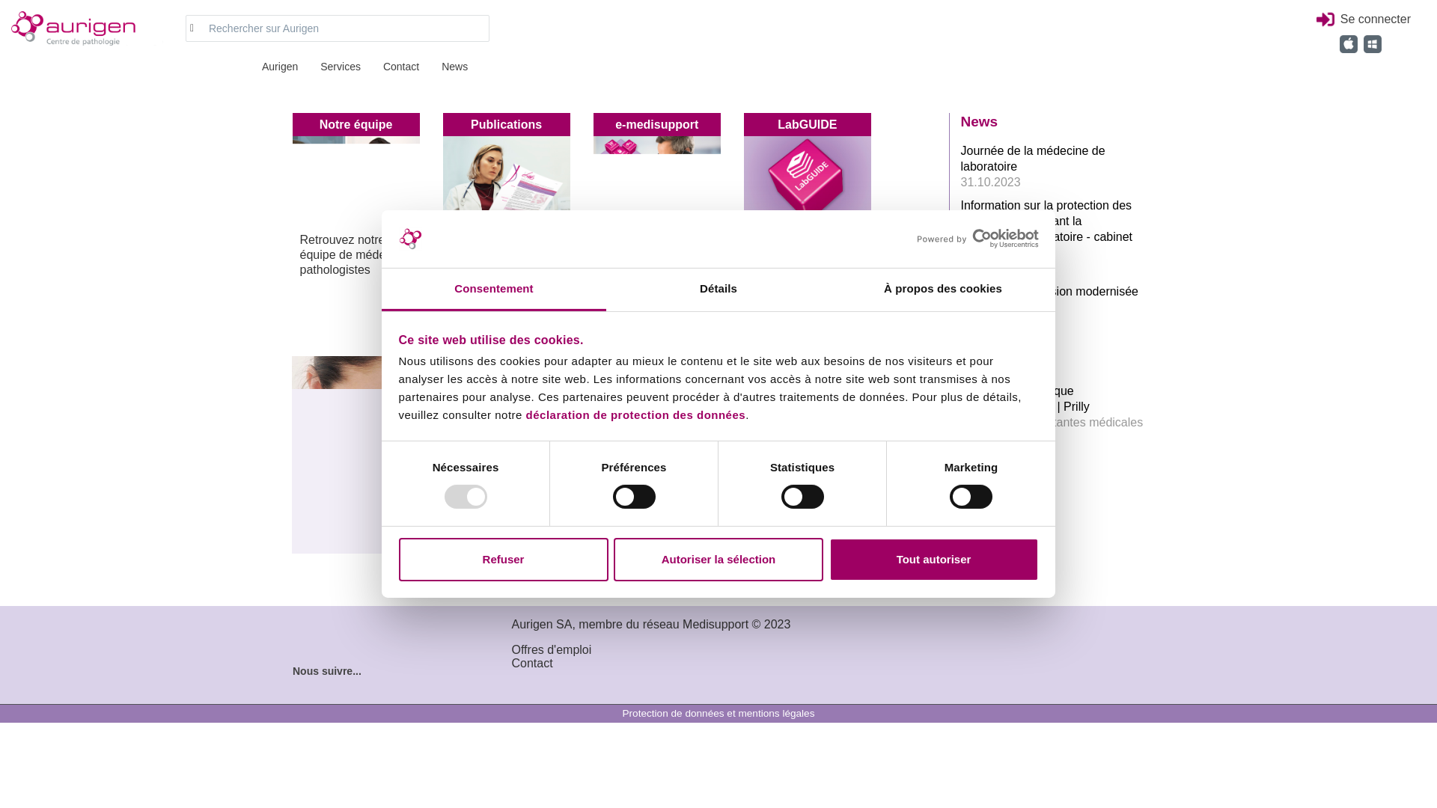 Image resolution: width=1437 pixels, height=808 pixels. I want to click on Agenda, so click(987, 368).